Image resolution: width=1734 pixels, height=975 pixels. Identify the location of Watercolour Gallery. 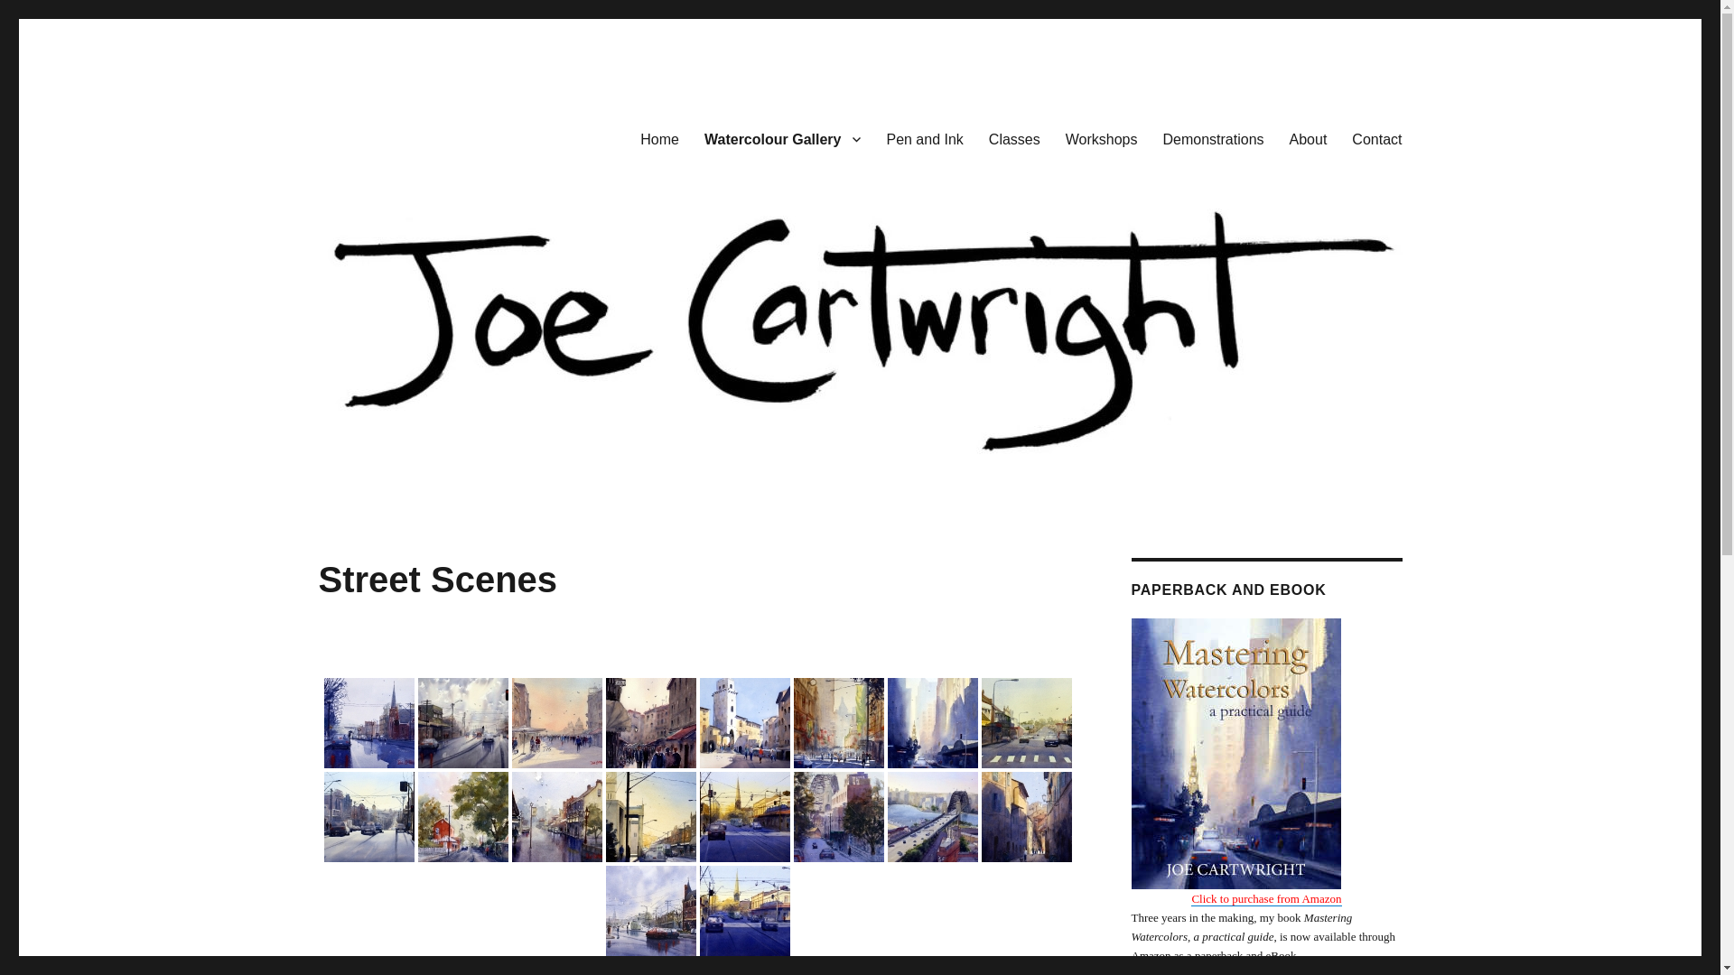
(782, 139).